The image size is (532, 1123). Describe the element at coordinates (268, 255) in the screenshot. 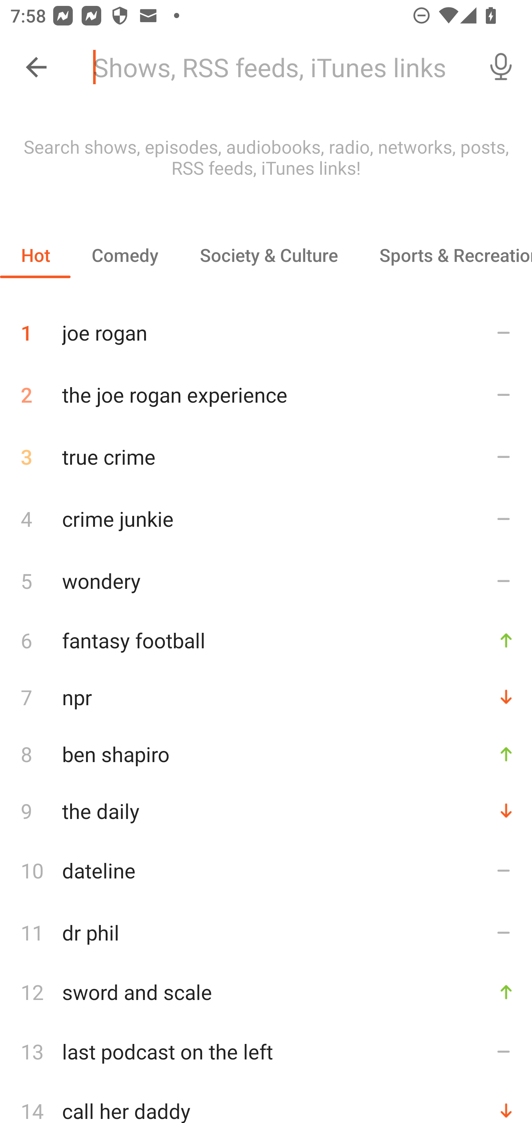

I see `Society & Culture` at that location.